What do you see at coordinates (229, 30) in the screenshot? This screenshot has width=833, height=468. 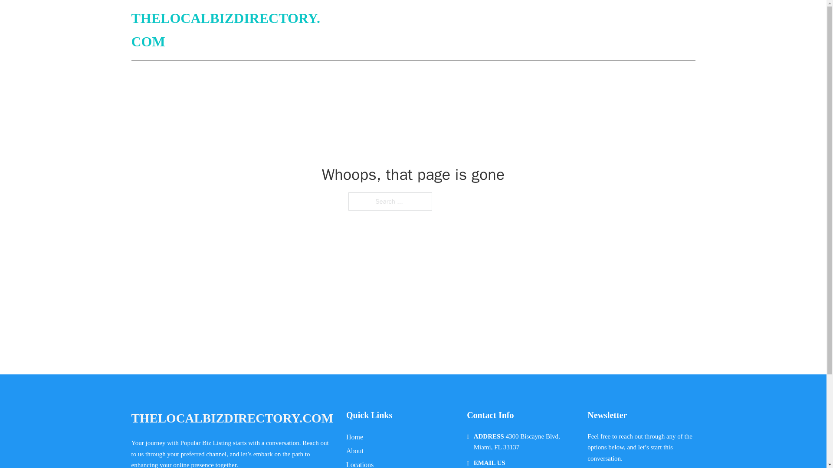 I see `THELOCALBIZDIRECTORY.COM` at bounding box center [229, 30].